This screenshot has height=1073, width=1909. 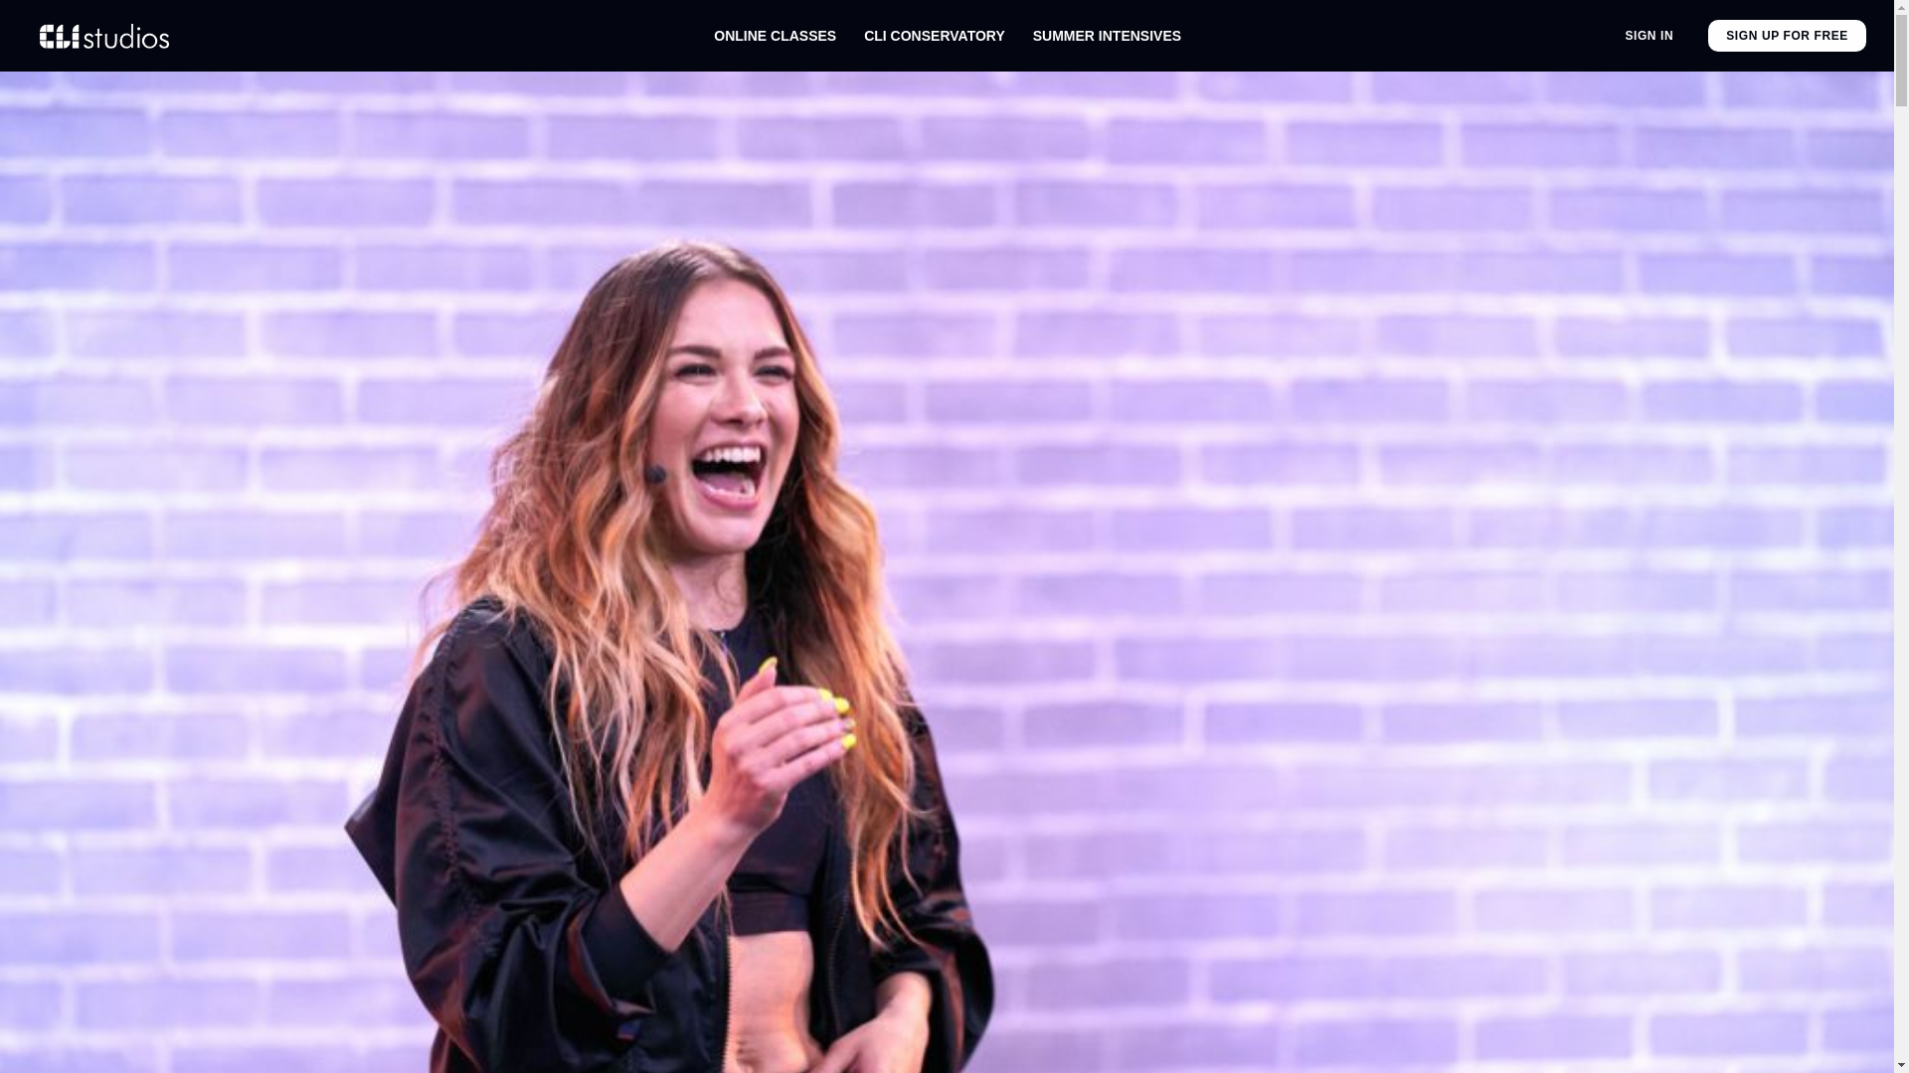 I want to click on ONLINE CLASSES, so click(x=775, y=36).